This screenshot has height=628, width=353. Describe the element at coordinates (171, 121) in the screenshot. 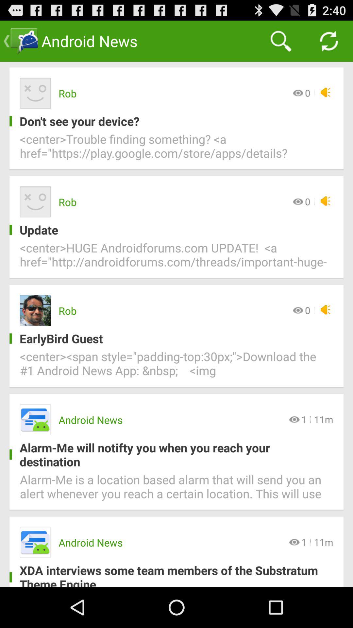

I see `press item above the center trouble finding icon` at that location.